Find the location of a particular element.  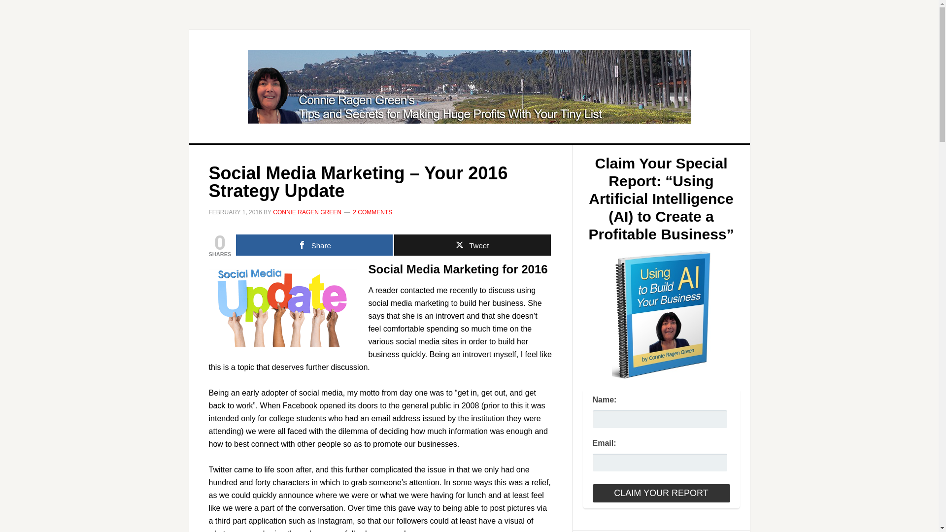

Claim Your Report is located at coordinates (660, 493).